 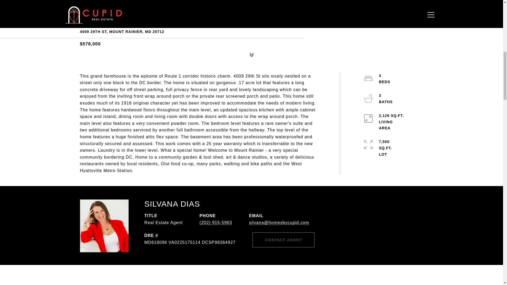 What do you see at coordinates (283, 240) in the screenshot?
I see `CONTACT AGENT` at bounding box center [283, 240].